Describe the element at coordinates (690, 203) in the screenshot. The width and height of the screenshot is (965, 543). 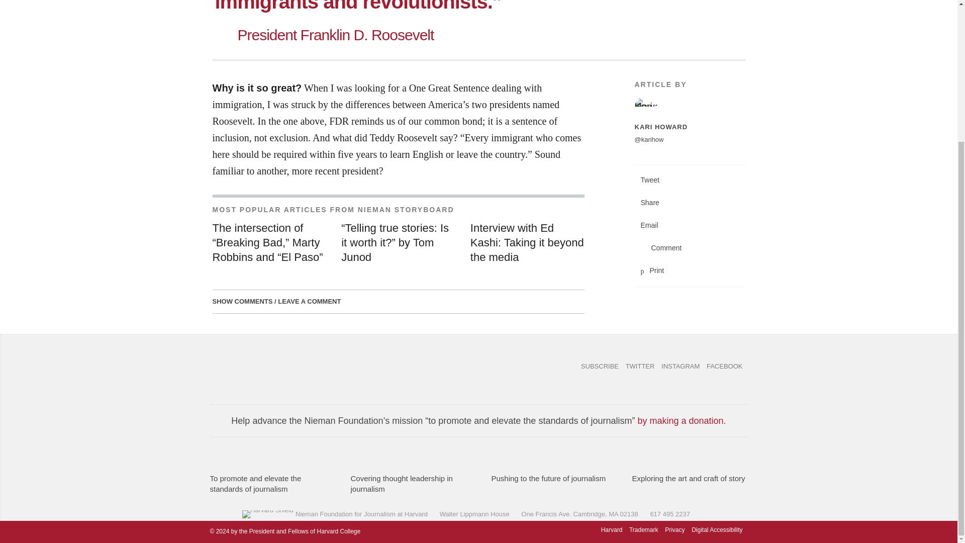
I see `Share` at that location.